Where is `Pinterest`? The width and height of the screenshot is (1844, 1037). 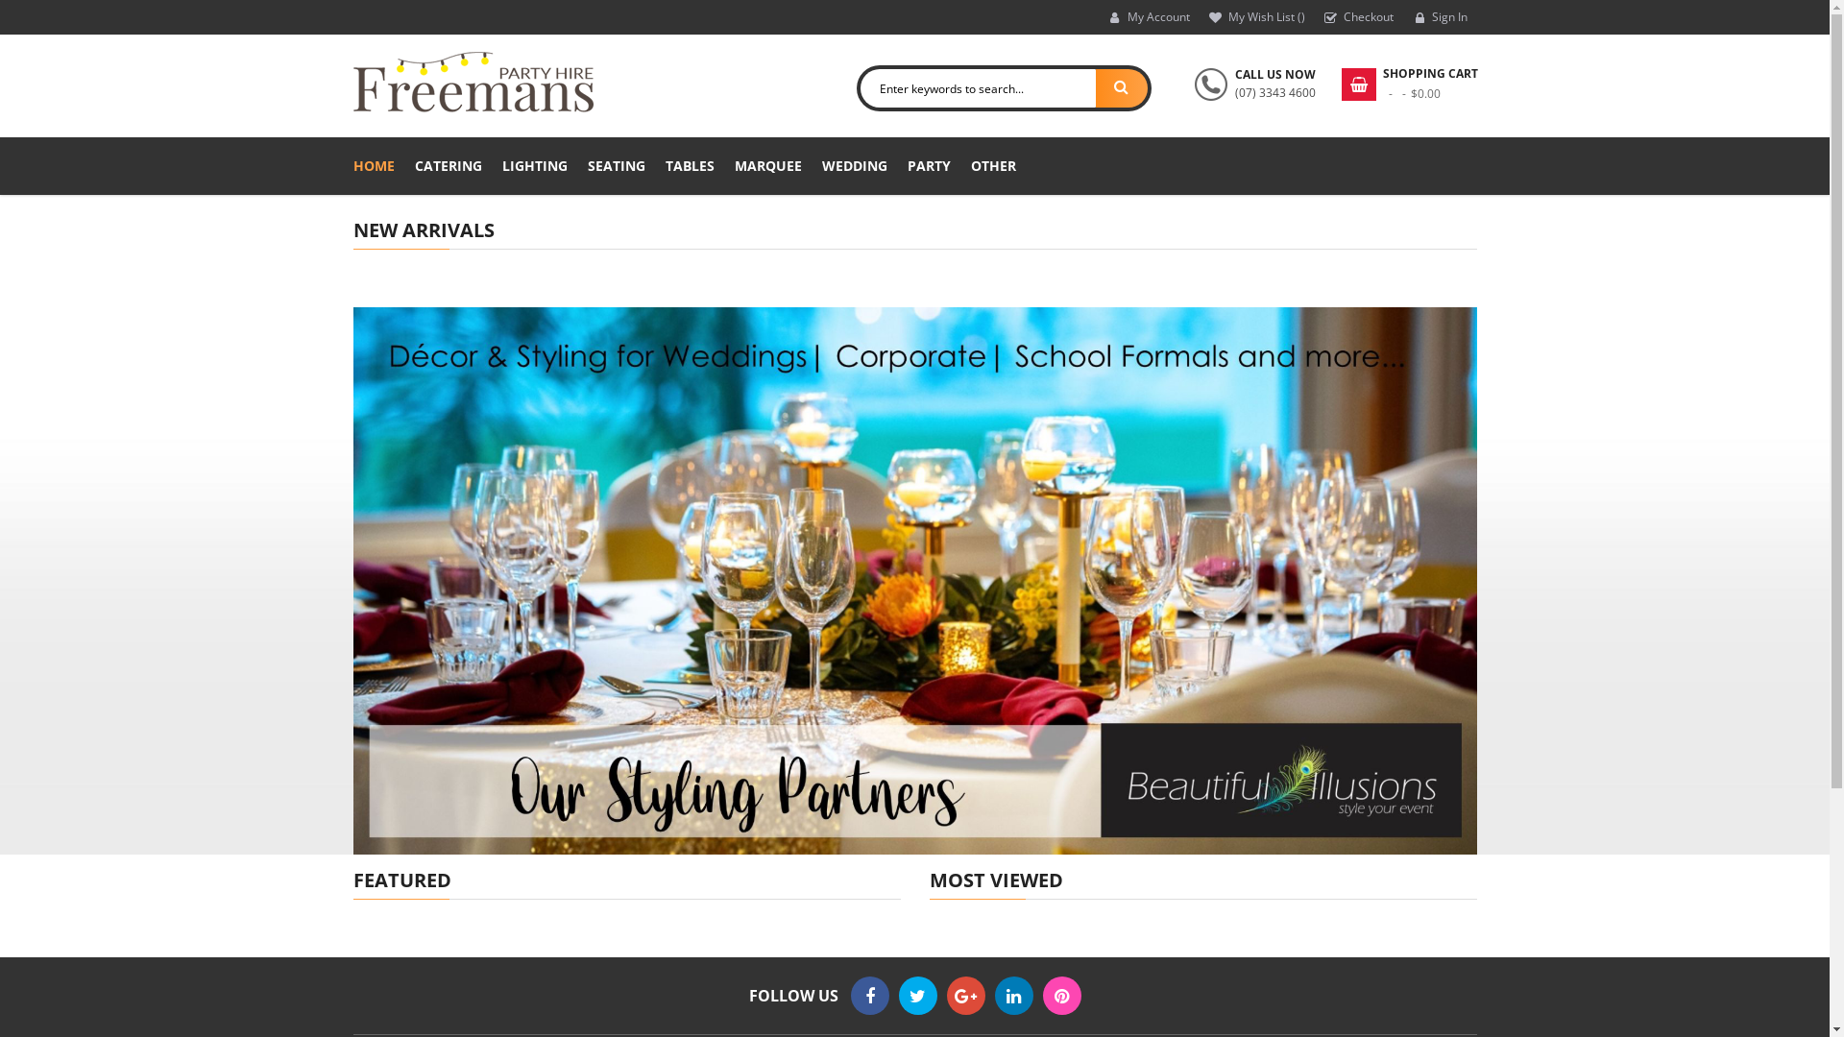 Pinterest is located at coordinates (1062, 996).